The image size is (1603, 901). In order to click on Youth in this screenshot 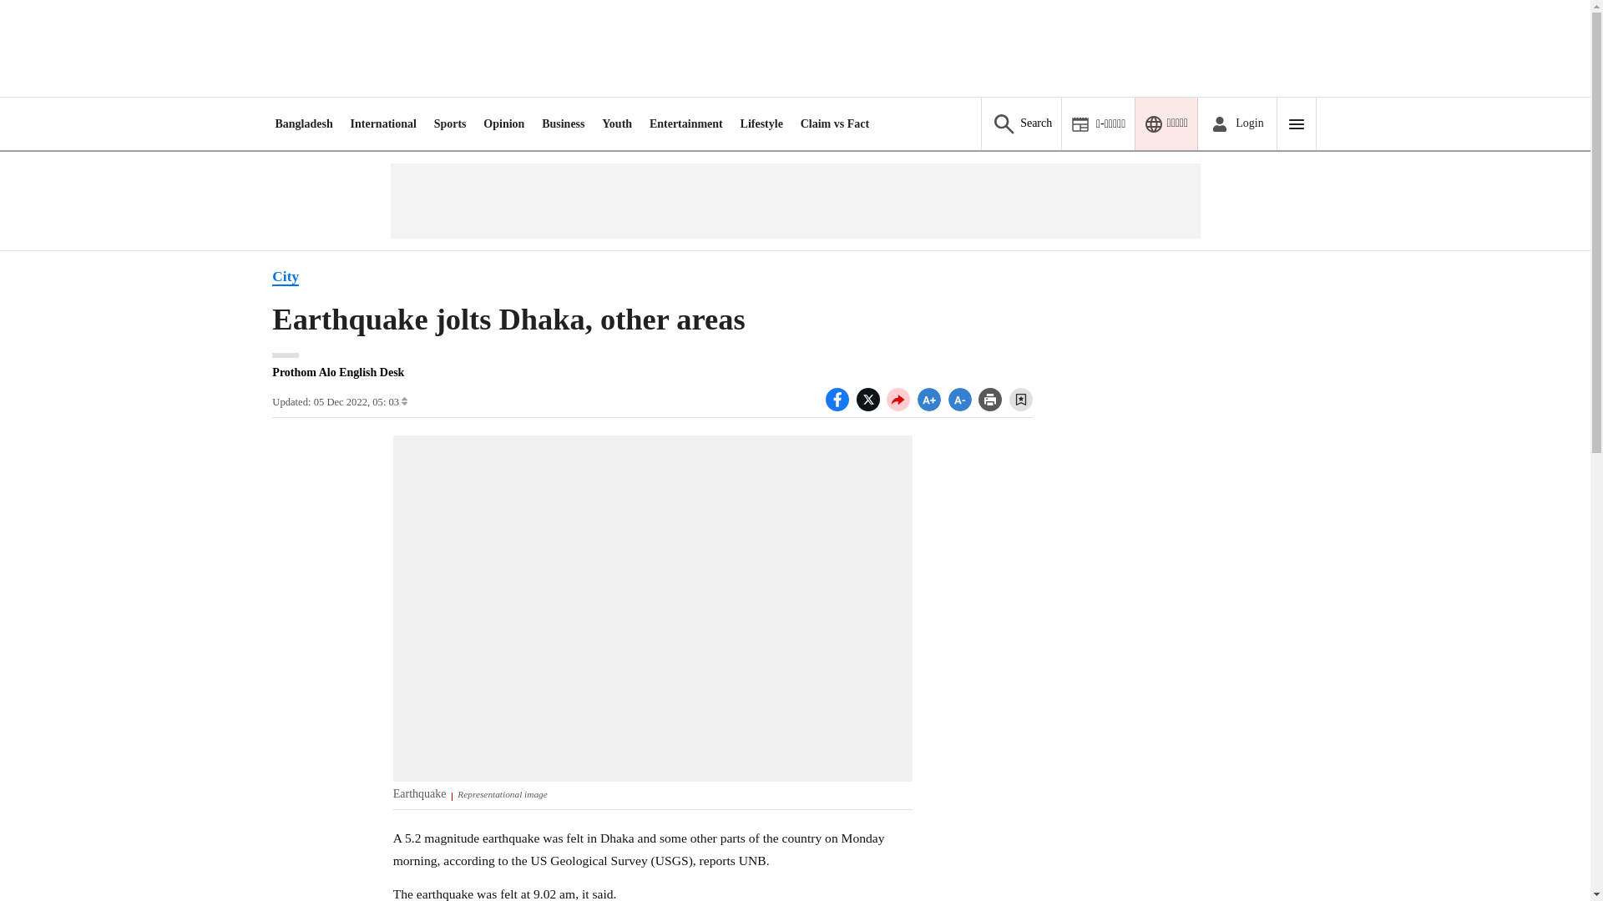, I will do `click(616, 123)`.